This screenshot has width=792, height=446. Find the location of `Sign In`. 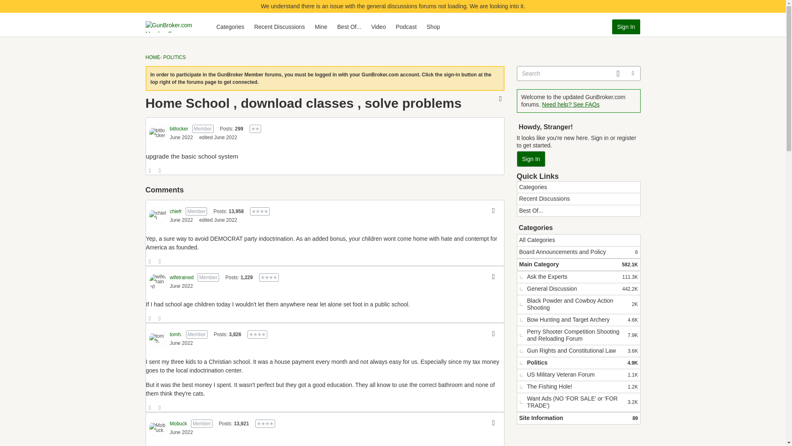

Sign In is located at coordinates (158, 339).